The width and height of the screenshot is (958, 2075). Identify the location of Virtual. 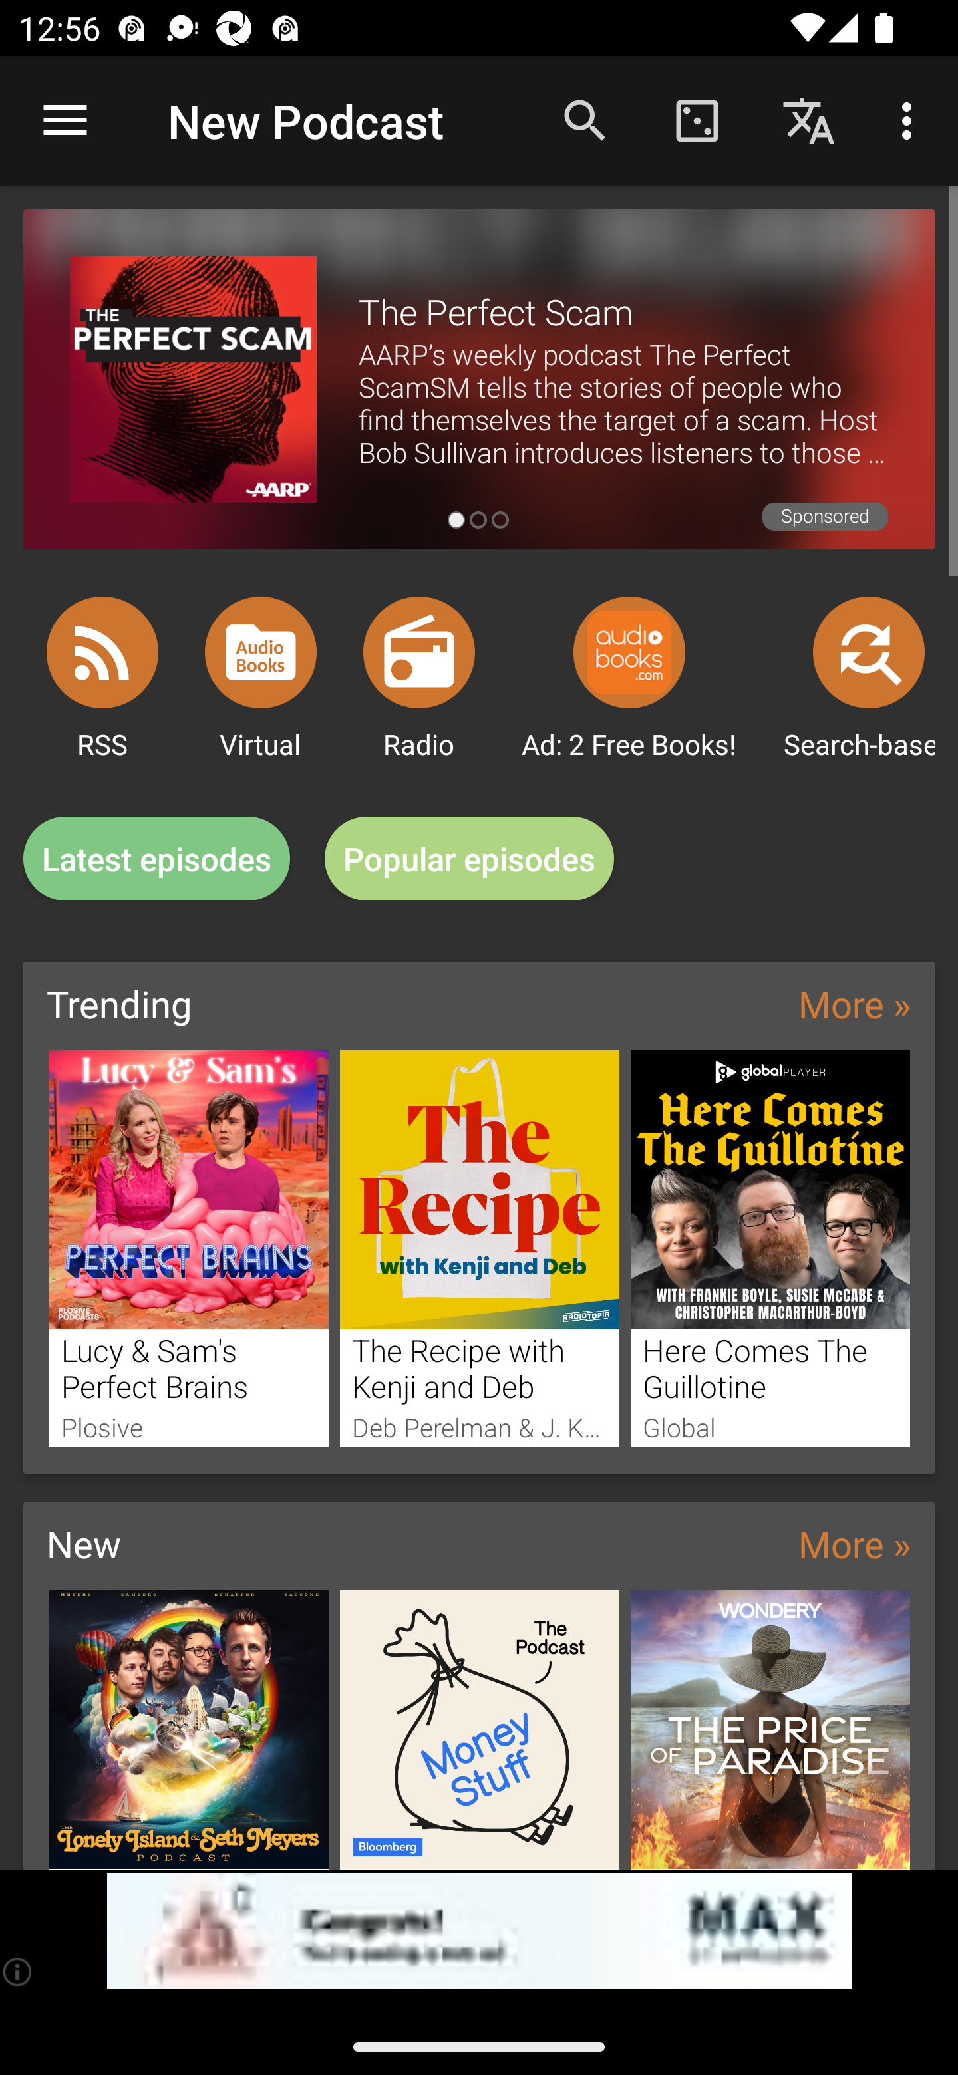
(261, 652).